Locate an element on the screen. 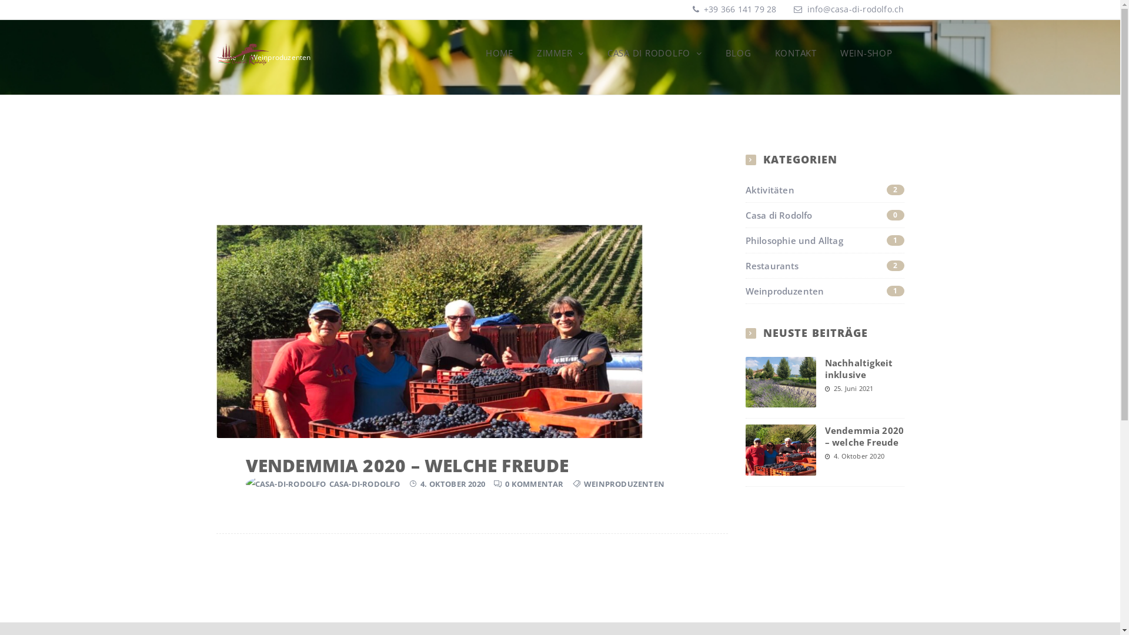 This screenshot has width=1129, height=635. Weinproduzenten
1 is located at coordinates (825, 290).